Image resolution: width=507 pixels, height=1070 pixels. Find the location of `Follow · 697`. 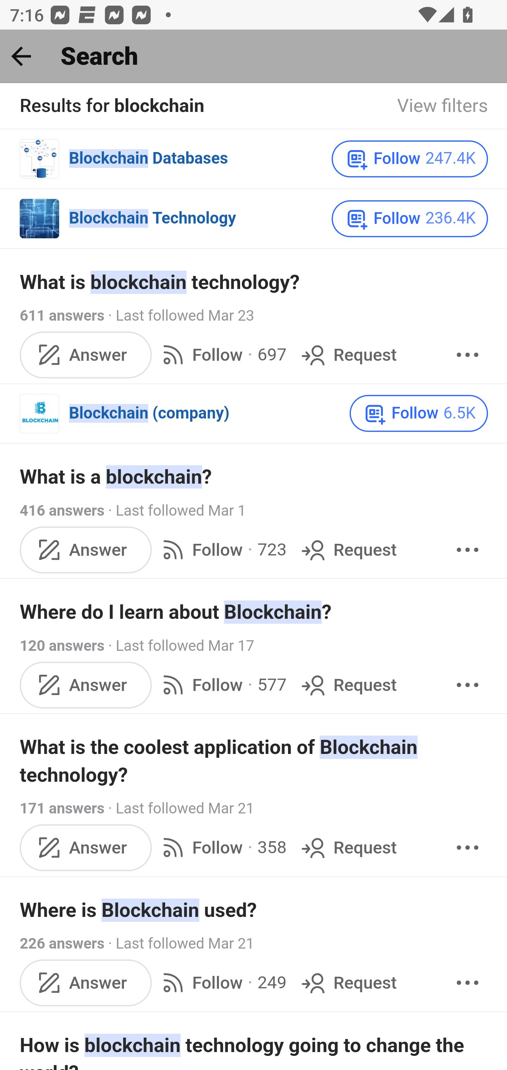

Follow · 697 is located at coordinates (222, 355).